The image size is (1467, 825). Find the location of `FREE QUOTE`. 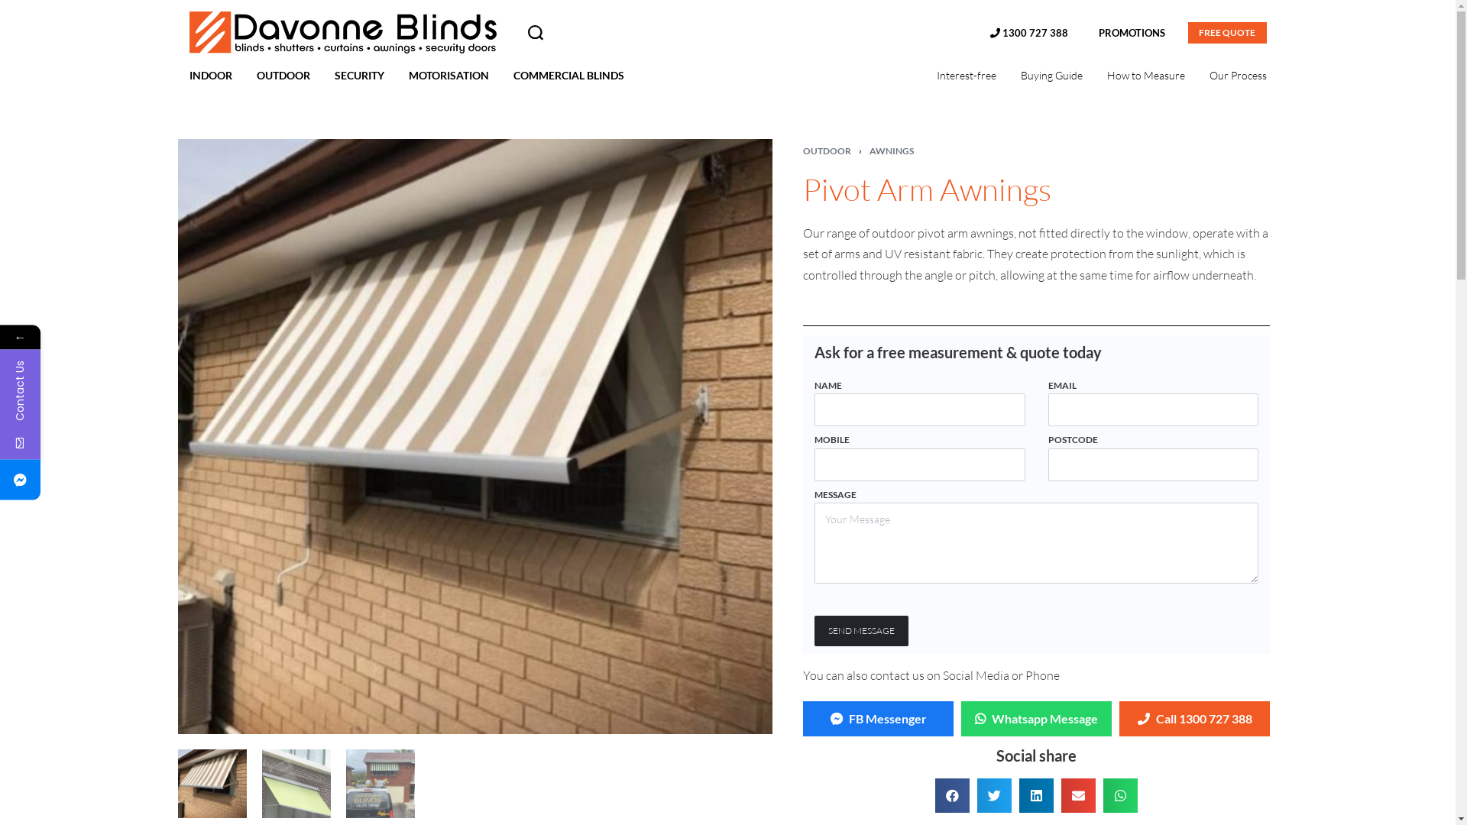

FREE QUOTE is located at coordinates (1227, 33).